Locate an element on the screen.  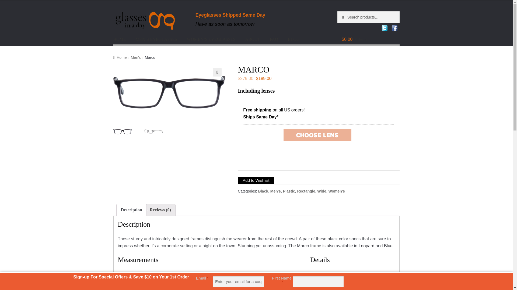
Rectangle is located at coordinates (306, 191).